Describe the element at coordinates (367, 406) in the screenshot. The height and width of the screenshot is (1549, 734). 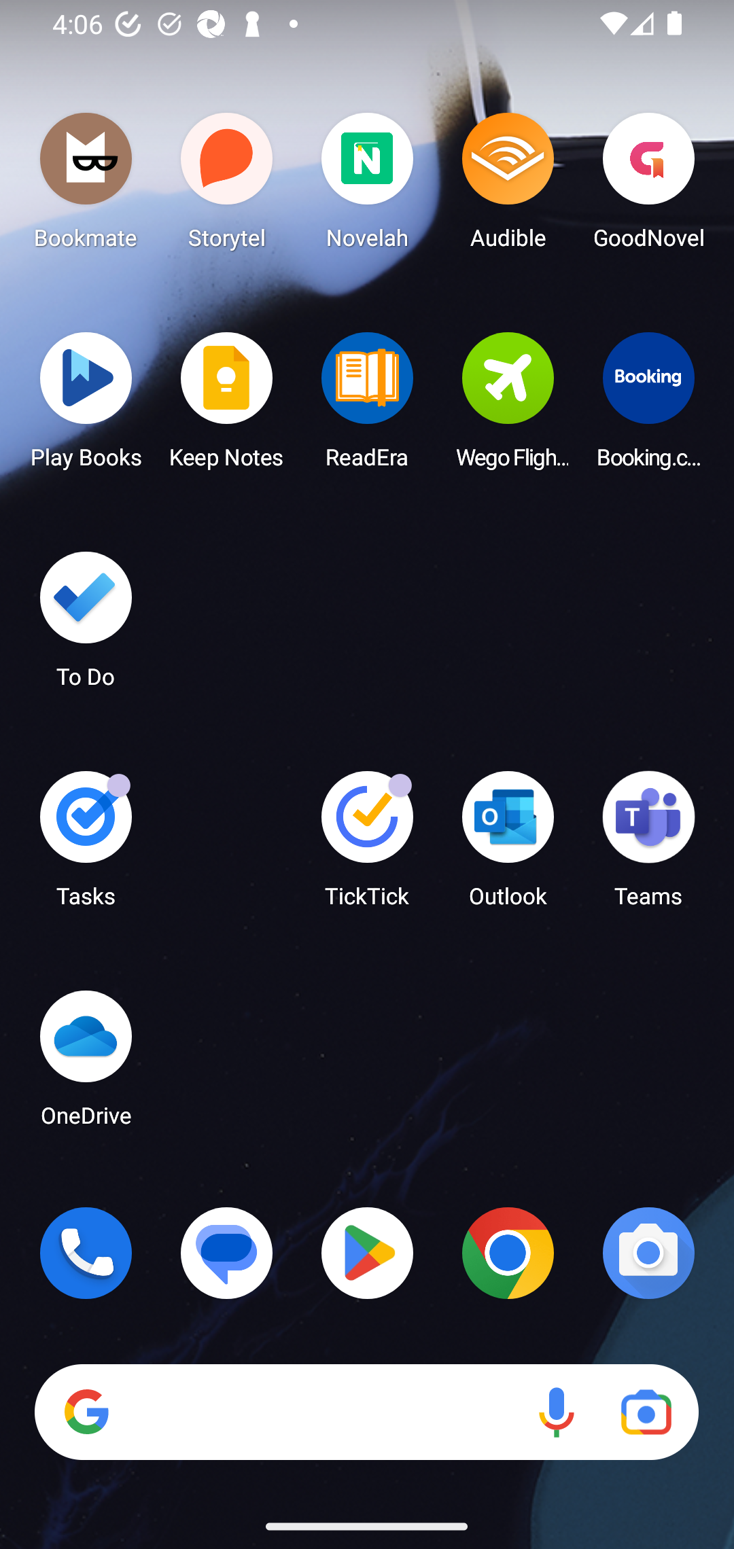
I see `ReadEra` at that location.